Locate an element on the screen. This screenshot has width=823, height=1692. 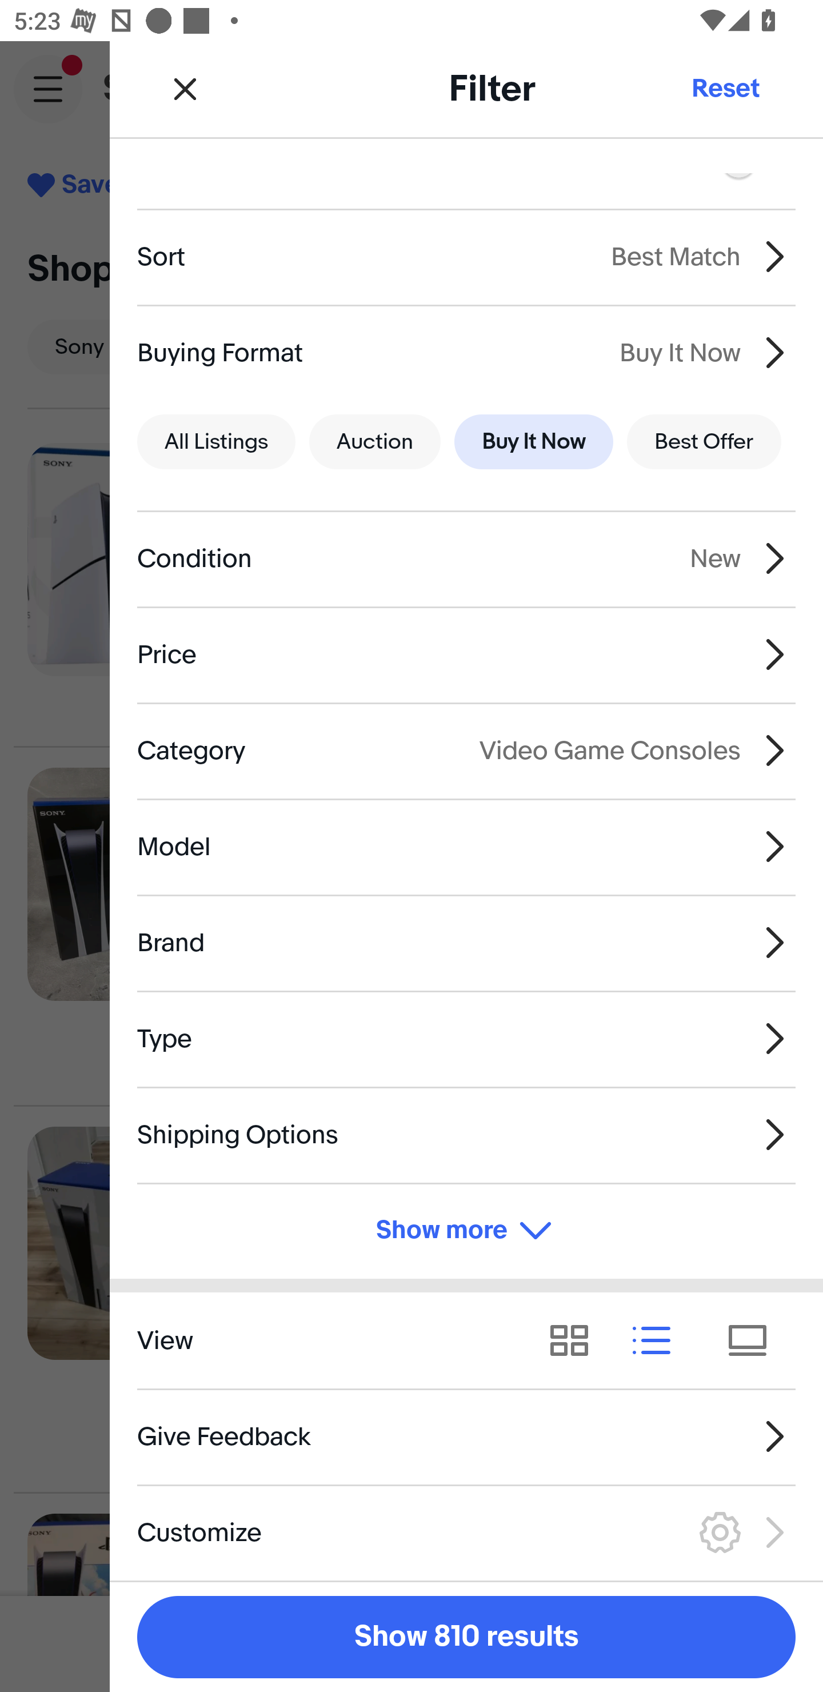
All Listings is located at coordinates (216, 441).